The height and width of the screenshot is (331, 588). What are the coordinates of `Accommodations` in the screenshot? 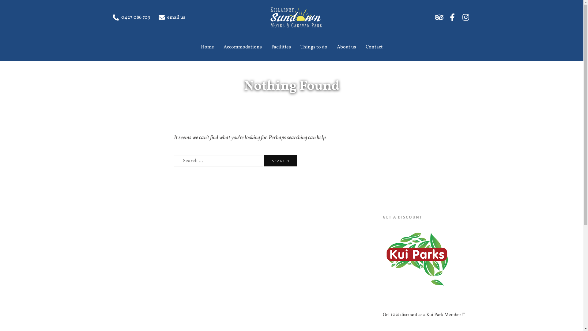 It's located at (243, 47).